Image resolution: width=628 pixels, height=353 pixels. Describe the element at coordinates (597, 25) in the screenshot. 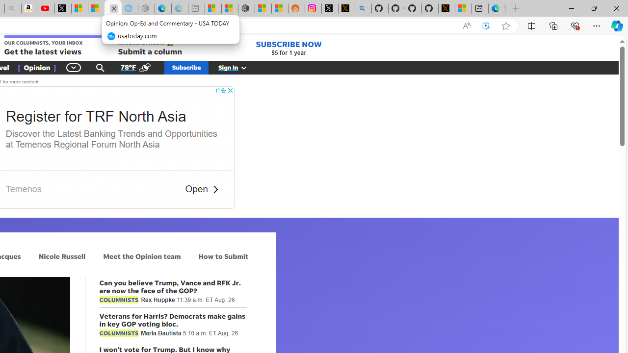

I see `Settings and more (Alt+F)` at that location.